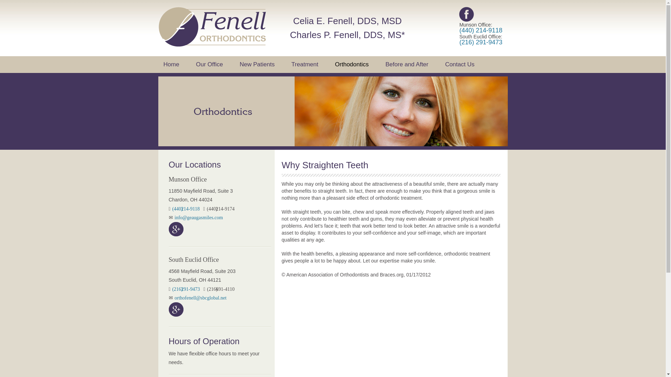 The height and width of the screenshot is (377, 671). I want to click on New Patients, so click(257, 64).